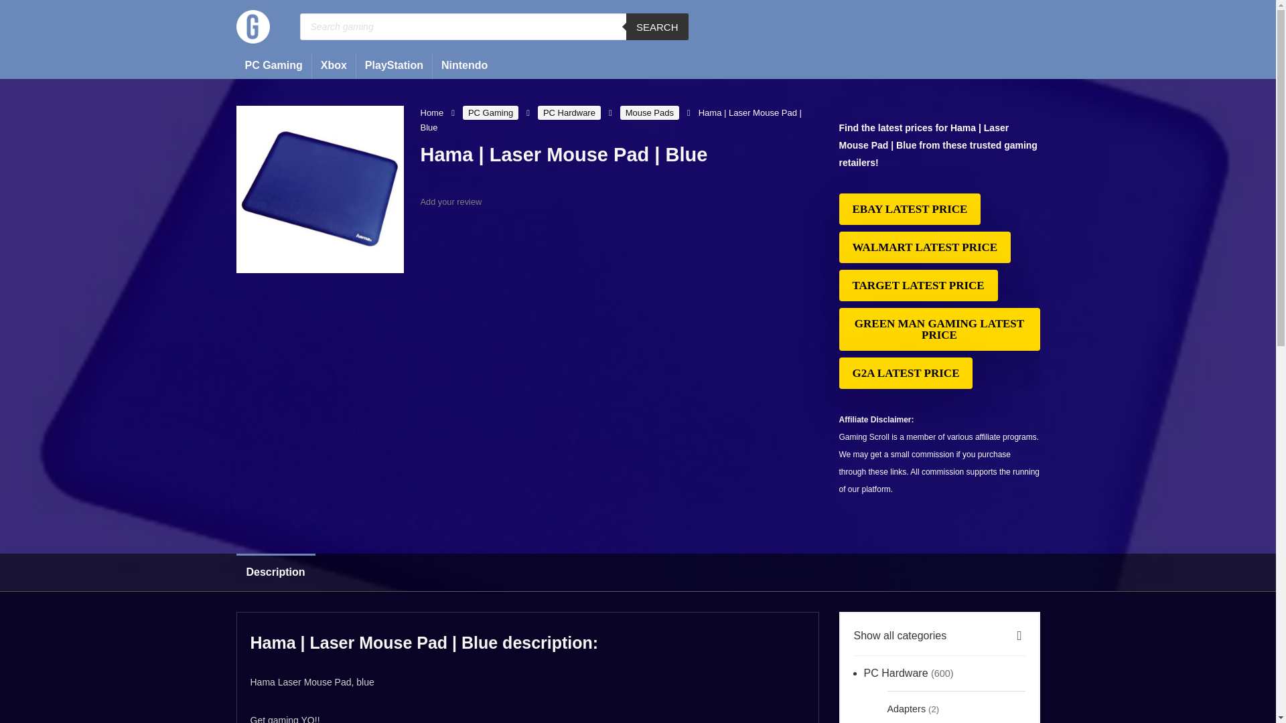 This screenshot has height=723, width=1286. What do you see at coordinates (918, 285) in the screenshot?
I see `TARGET LATEST PRICE` at bounding box center [918, 285].